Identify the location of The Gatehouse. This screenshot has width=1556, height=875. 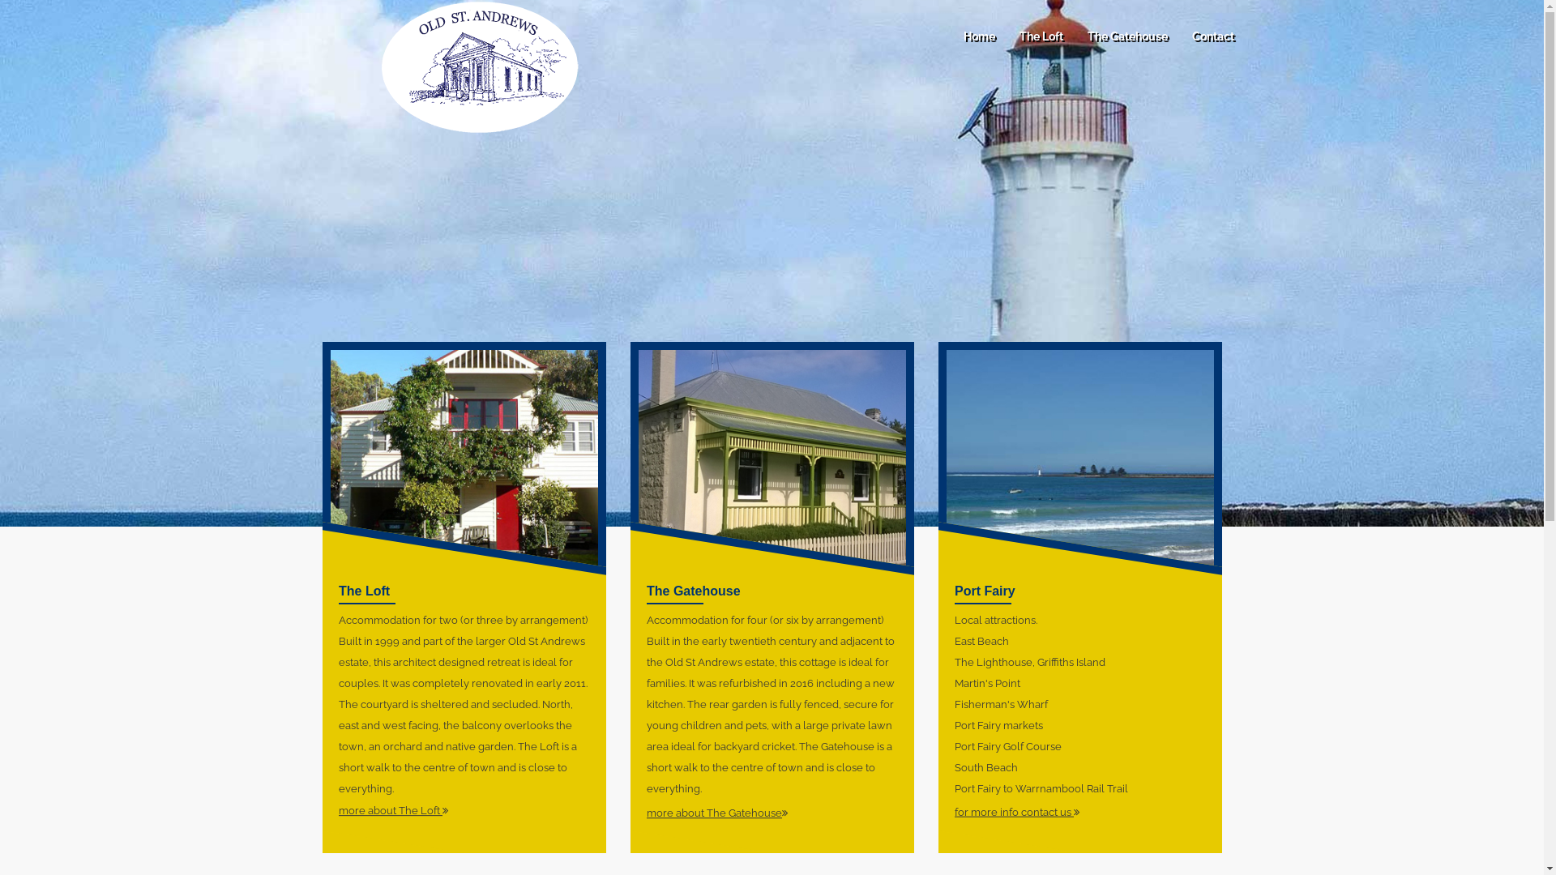
(1126, 36).